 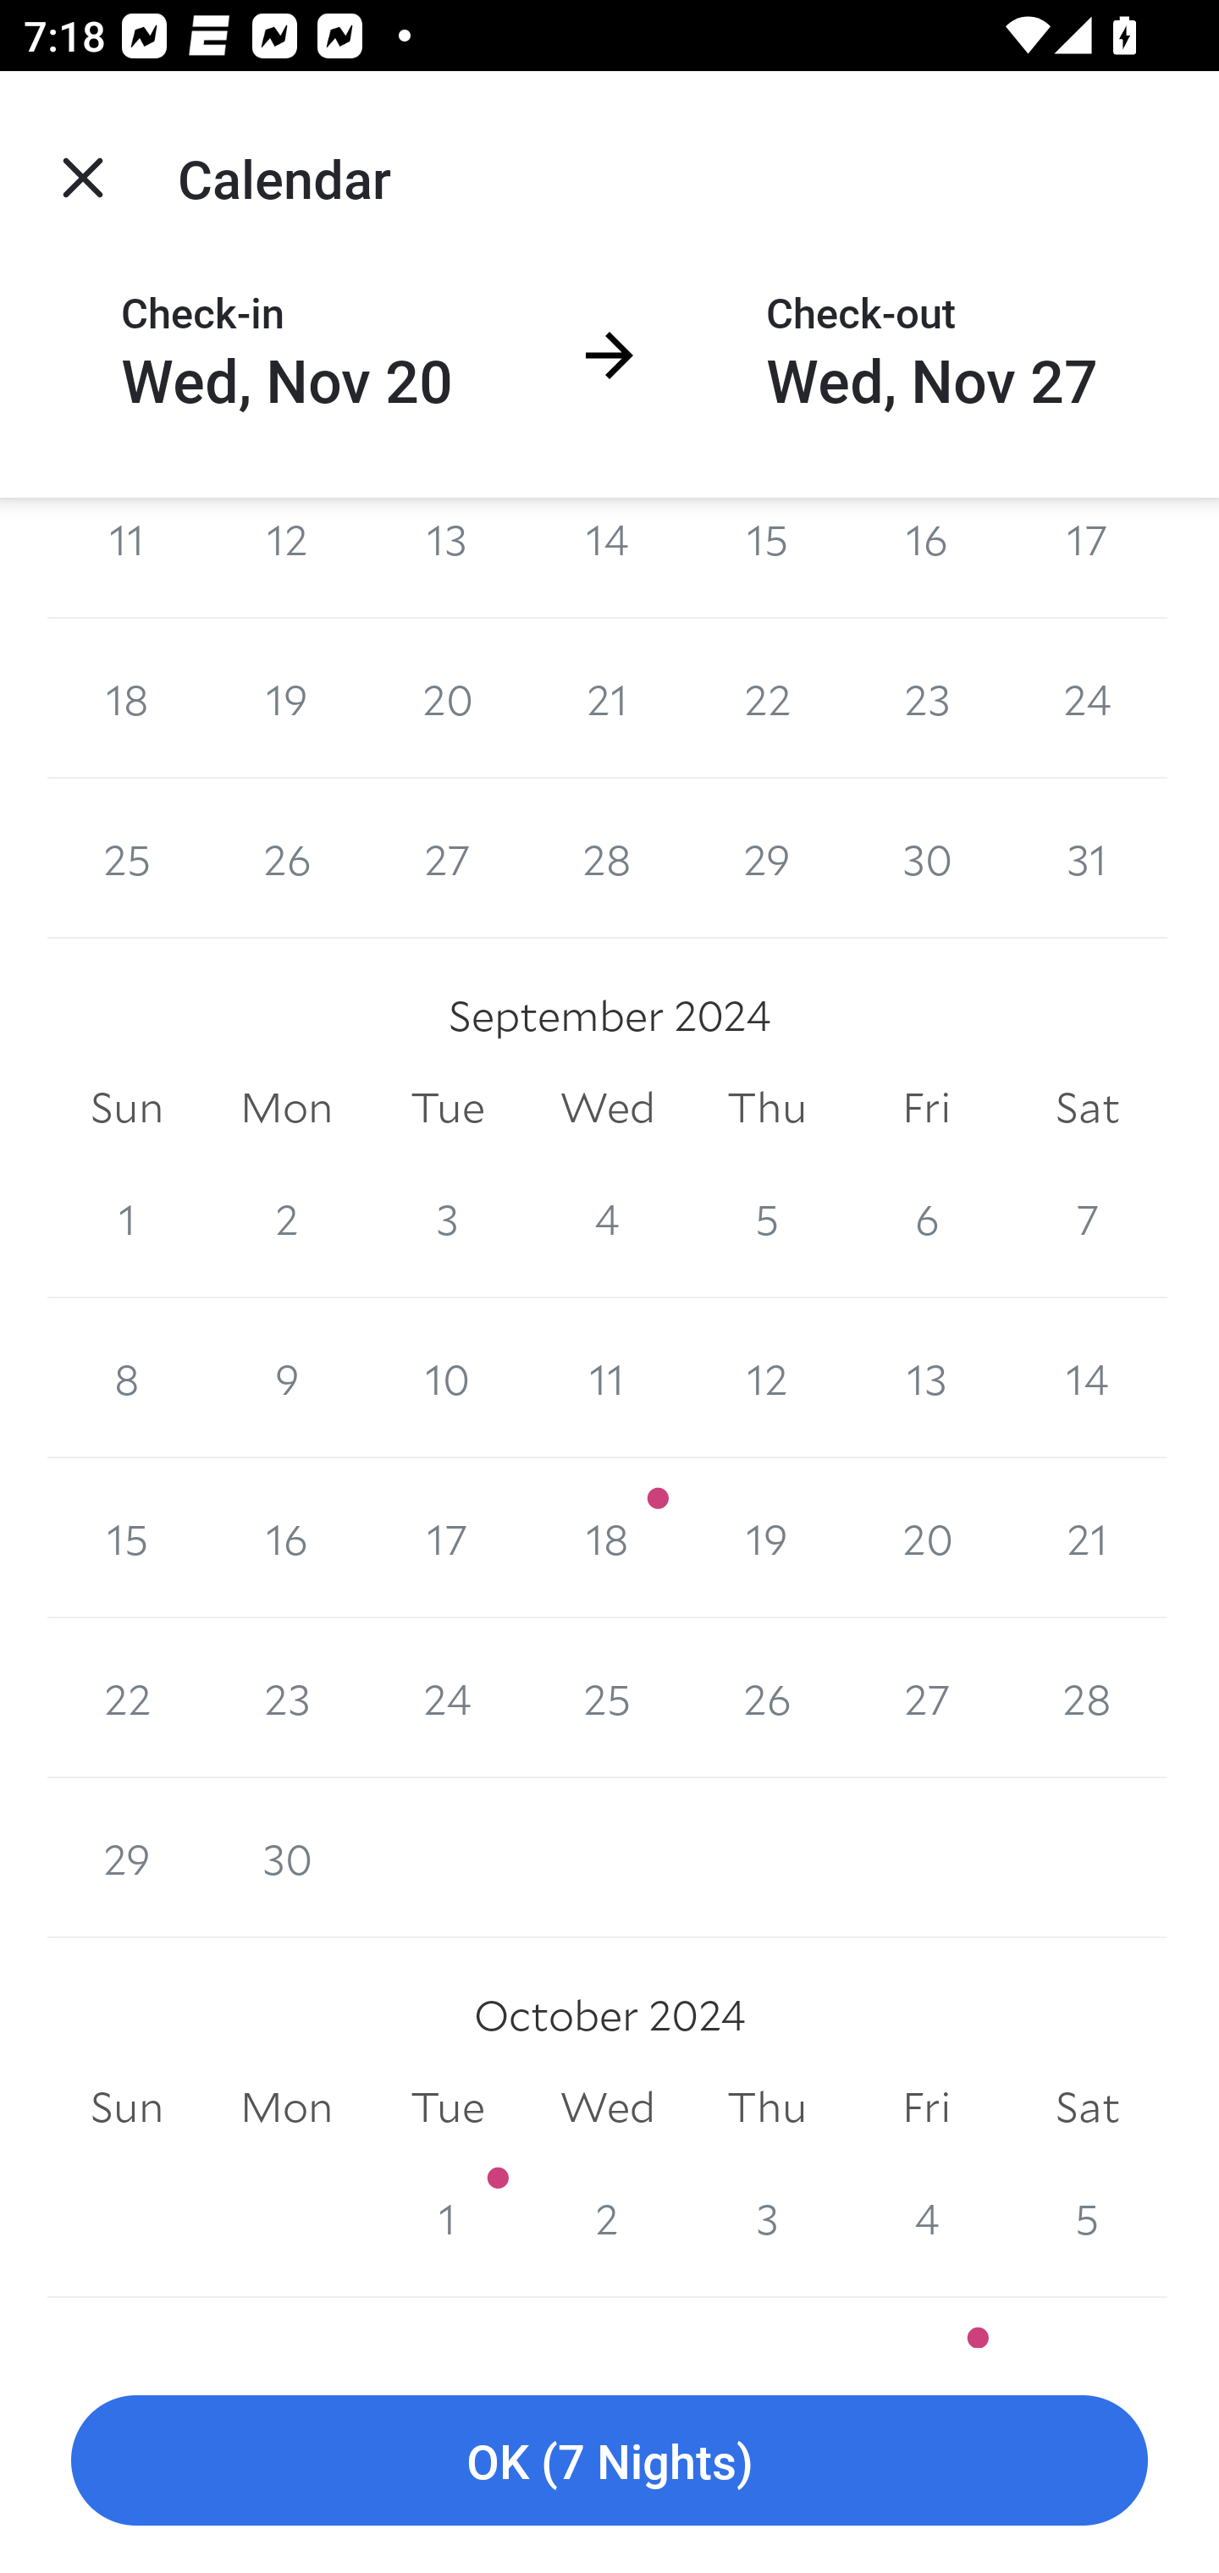 What do you see at coordinates (767, 698) in the screenshot?
I see `22 22 August 2024` at bounding box center [767, 698].